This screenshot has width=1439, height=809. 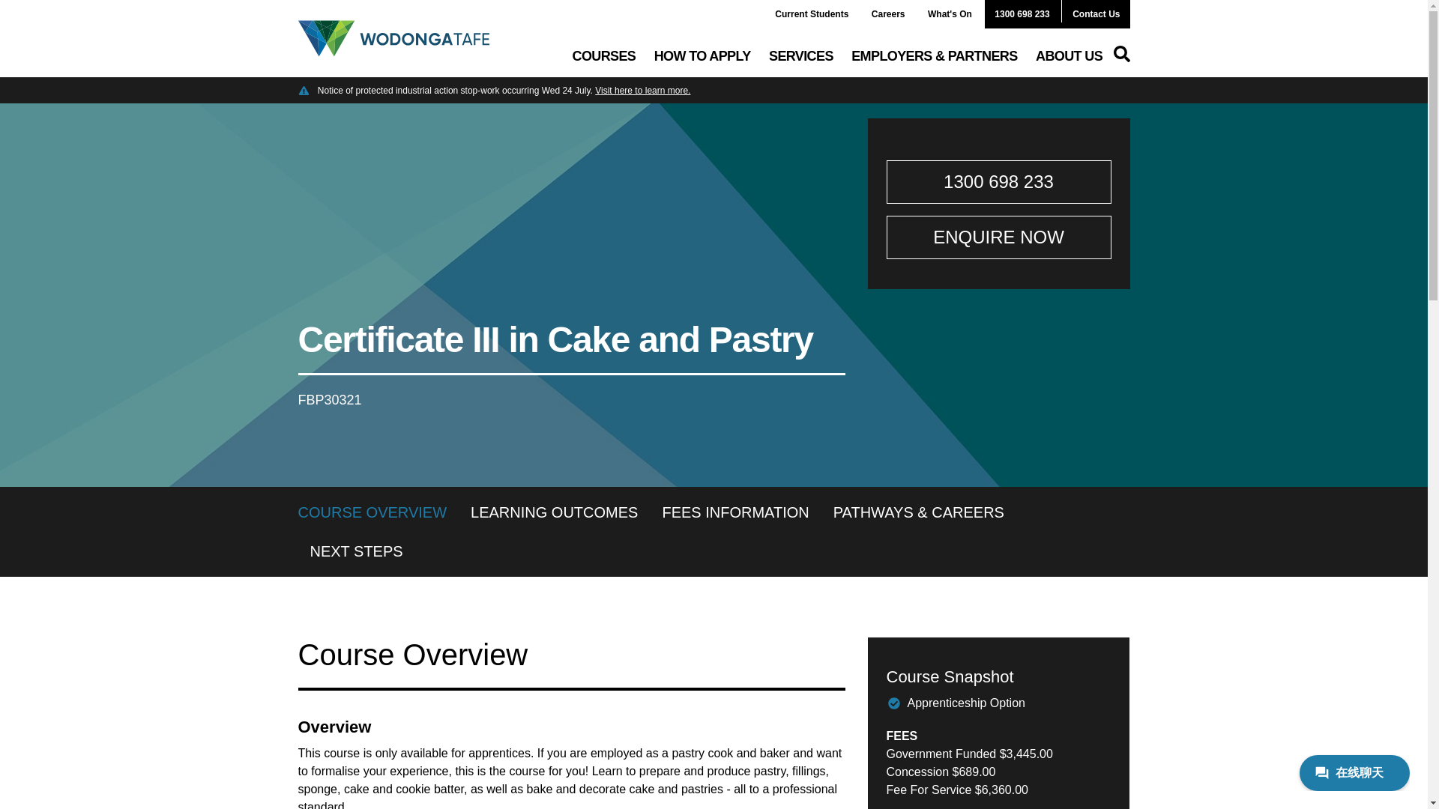 What do you see at coordinates (949, 13) in the screenshot?
I see `What's On` at bounding box center [949, 13].